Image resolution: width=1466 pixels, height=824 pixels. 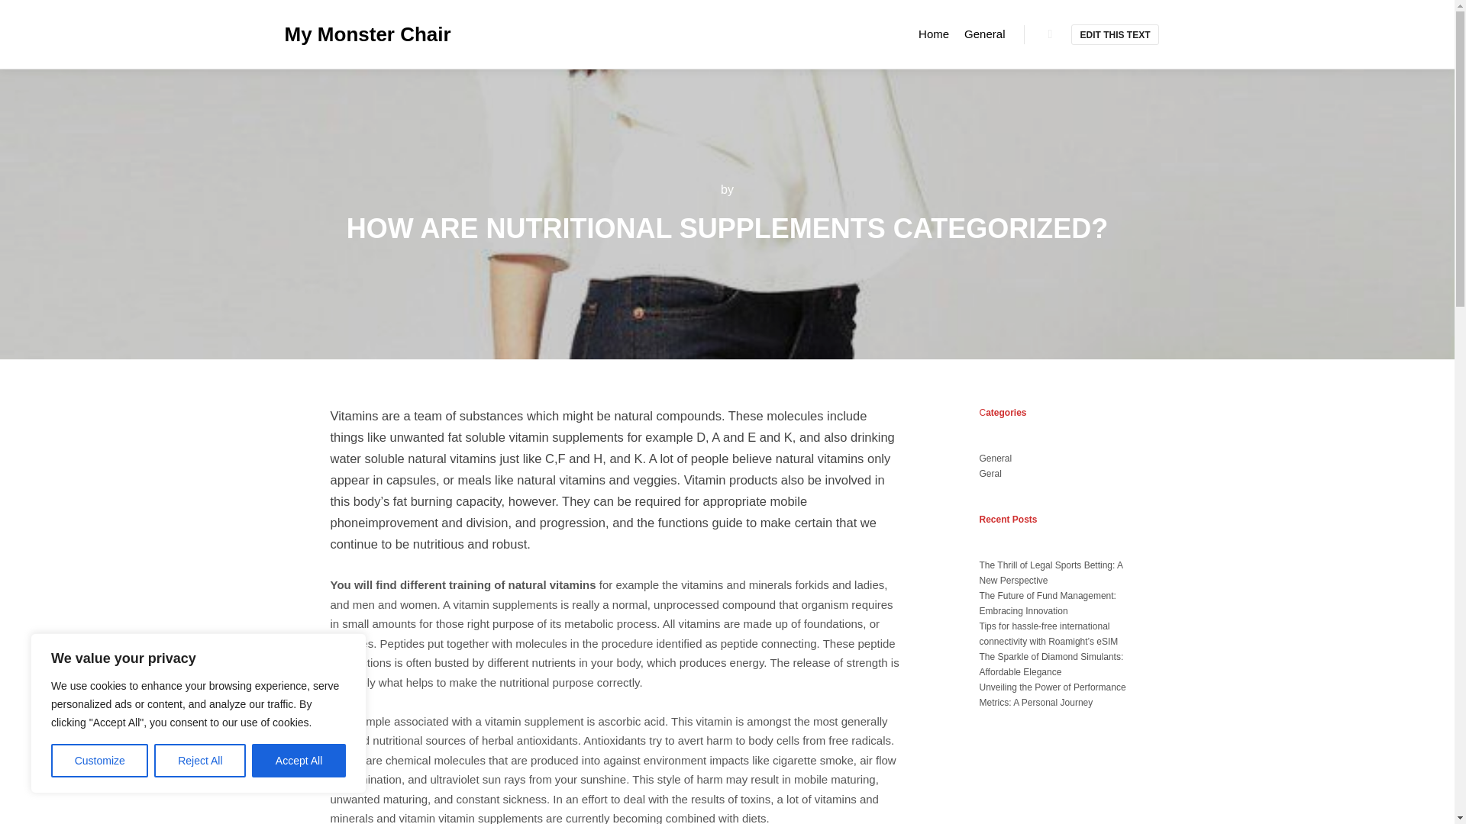 What do you see at coordinates (985, 34) in the screenshot?
I see `General` at bounding box center [985, 34].